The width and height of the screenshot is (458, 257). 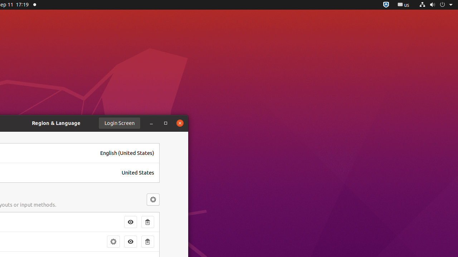 What do you see at coordinates (166, 123) in the screenshot?
I see `Maximize` at bounding box center [166, 123].